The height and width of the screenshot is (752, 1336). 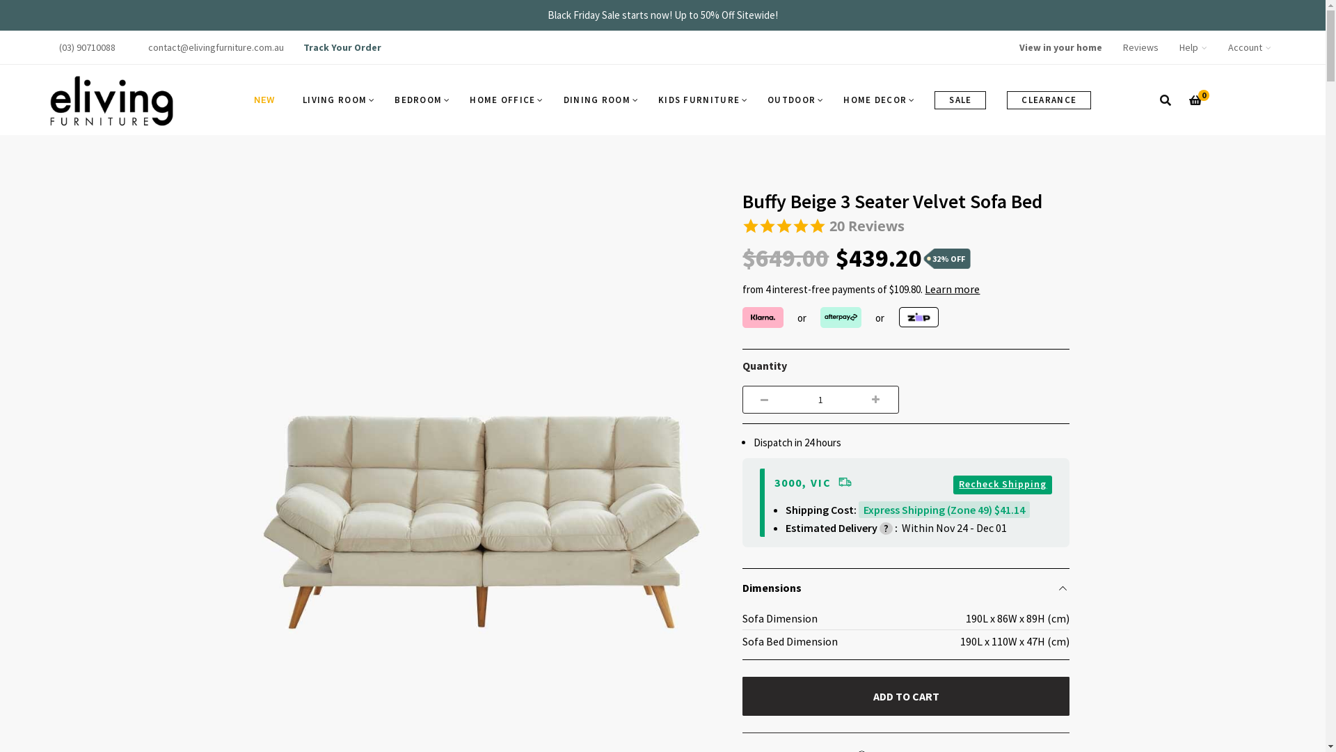 I want to click on contact@elivingfurniture.com.au, so click(x=216, y=47).